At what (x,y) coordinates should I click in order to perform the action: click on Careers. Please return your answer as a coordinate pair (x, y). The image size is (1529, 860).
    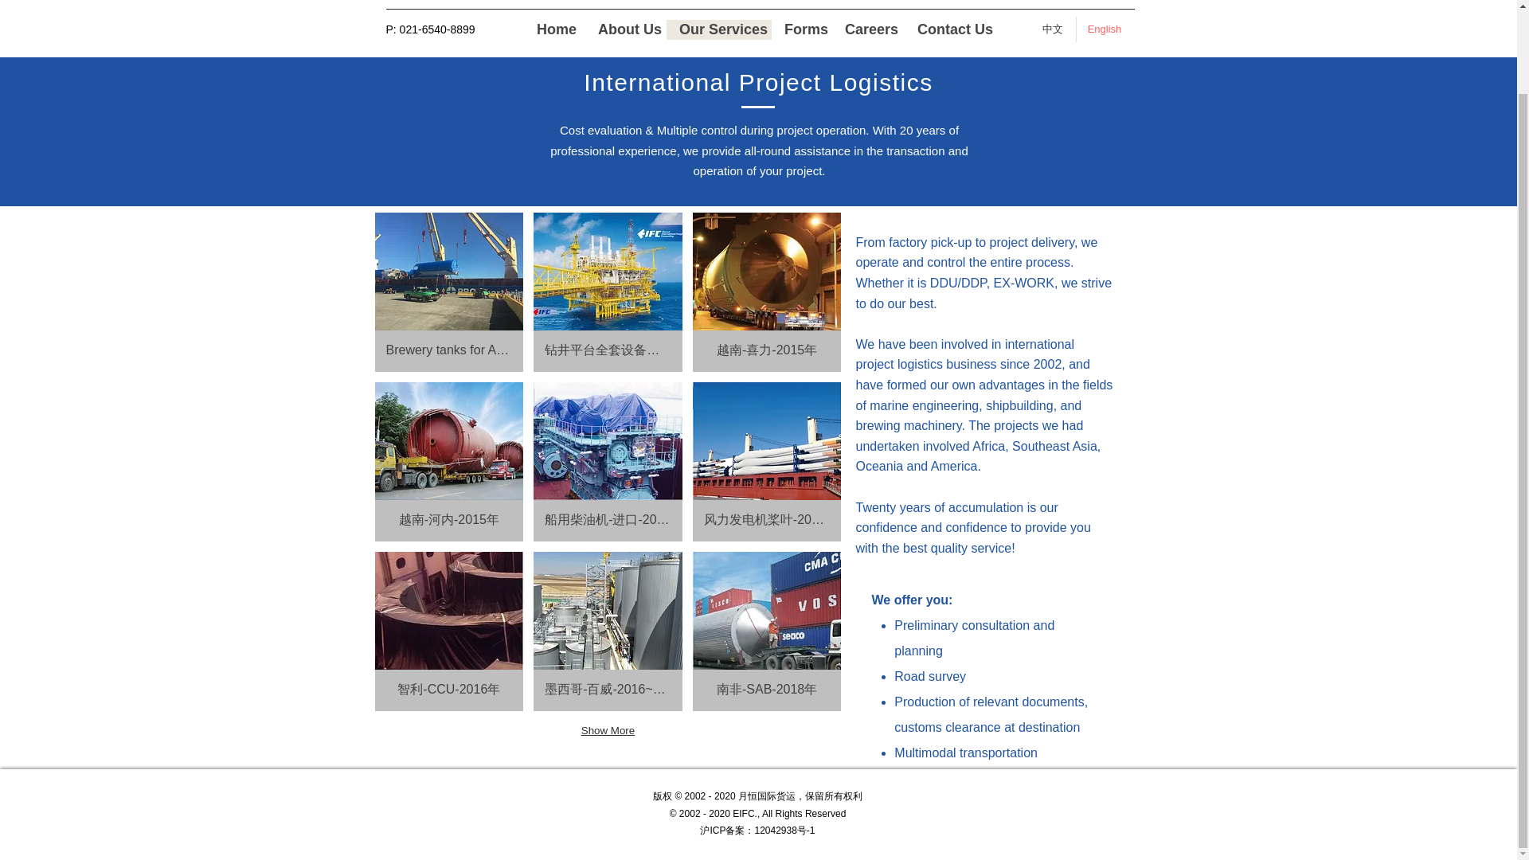
    Looking at the image, I should click on (868, 29).